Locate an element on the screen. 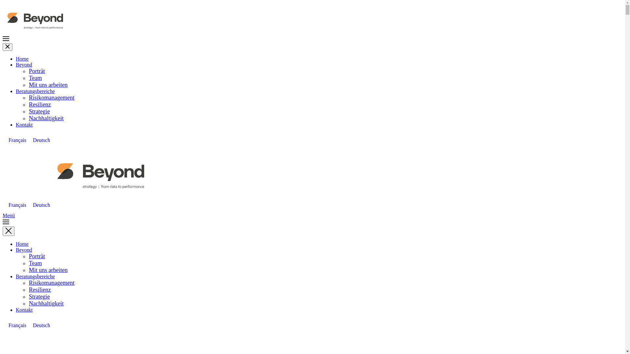 This screenshot has height=354, width=630. Team is located at coordinates (35, 78).